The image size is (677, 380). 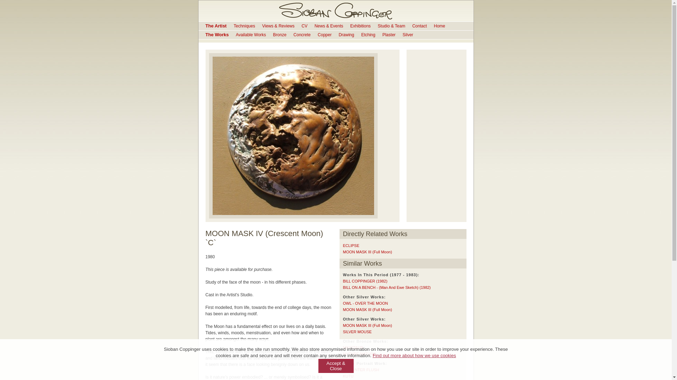 I want to click on Sioban Coppinger, so click(x=336, y=11).